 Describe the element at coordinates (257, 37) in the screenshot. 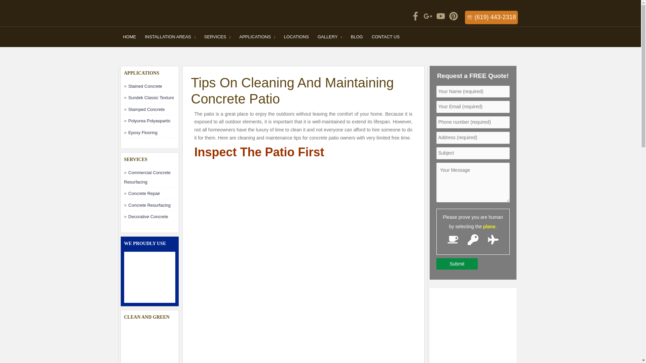

I see `APPLICATIONS` at that location.